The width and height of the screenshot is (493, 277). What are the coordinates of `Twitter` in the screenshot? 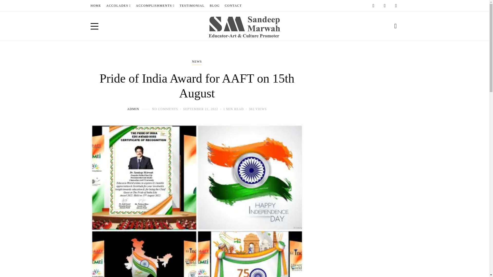 It's located at (396, 6).